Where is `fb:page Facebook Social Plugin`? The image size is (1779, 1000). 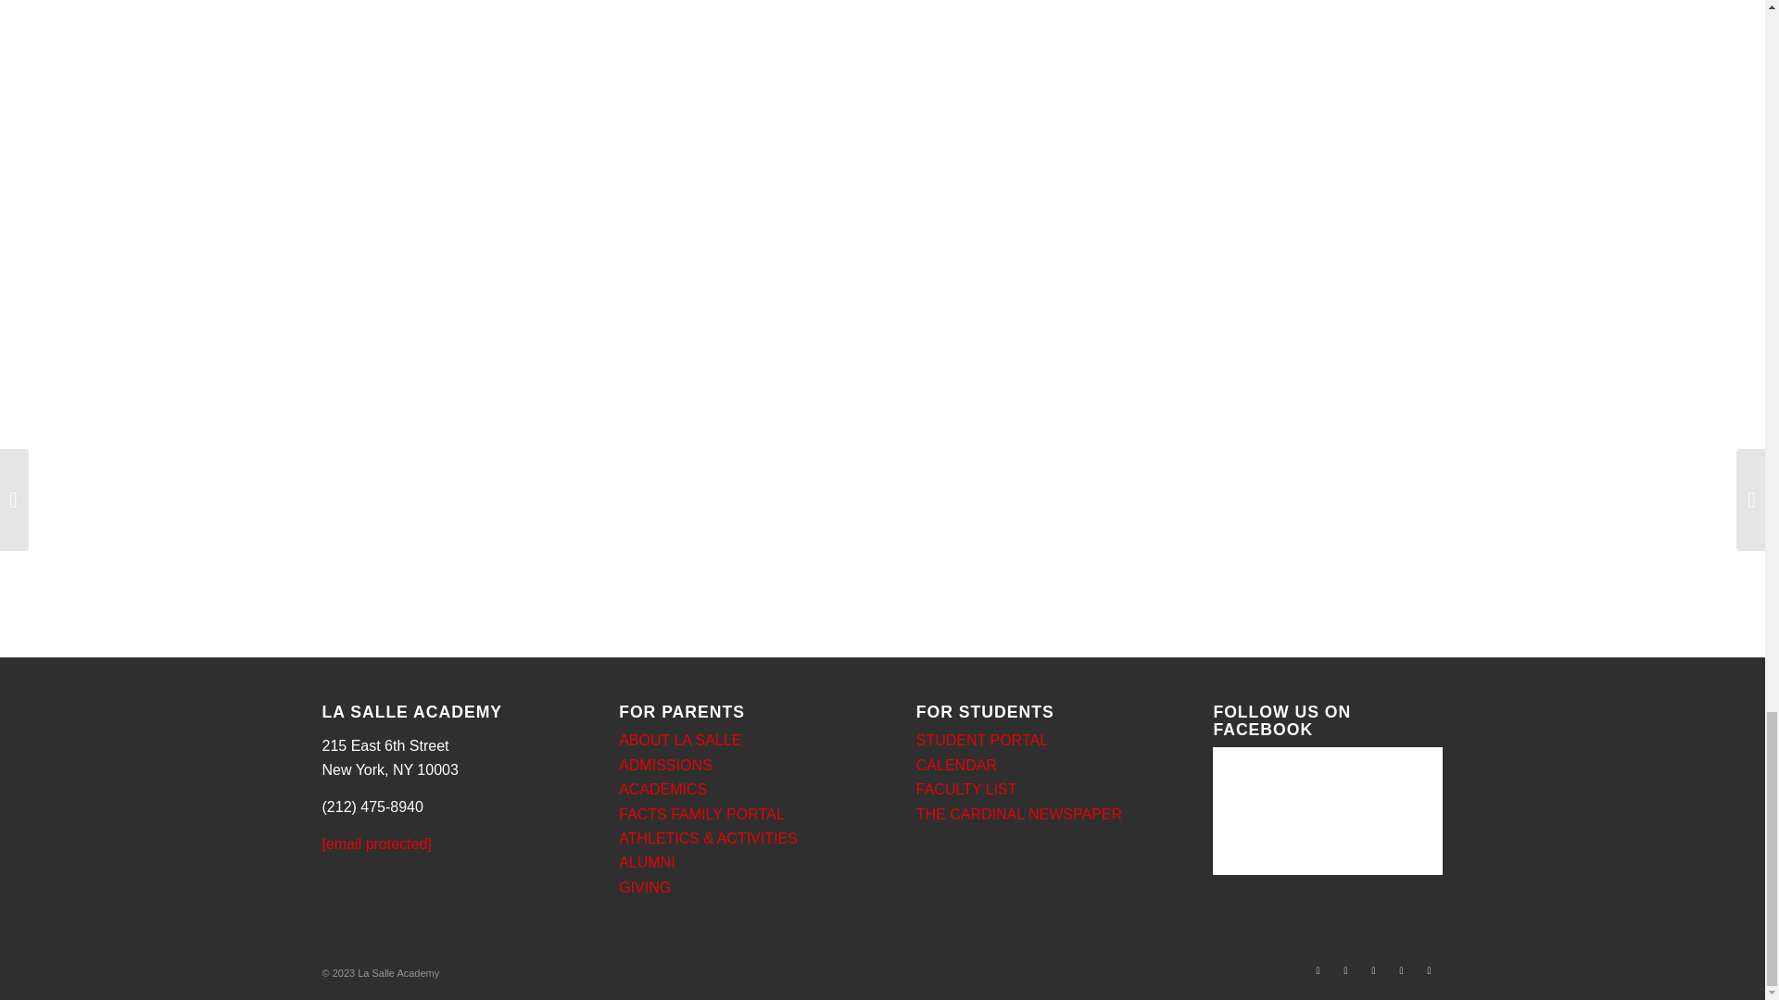
fb:page Facebook Social Plugin is located at coordinates (1323, 807).